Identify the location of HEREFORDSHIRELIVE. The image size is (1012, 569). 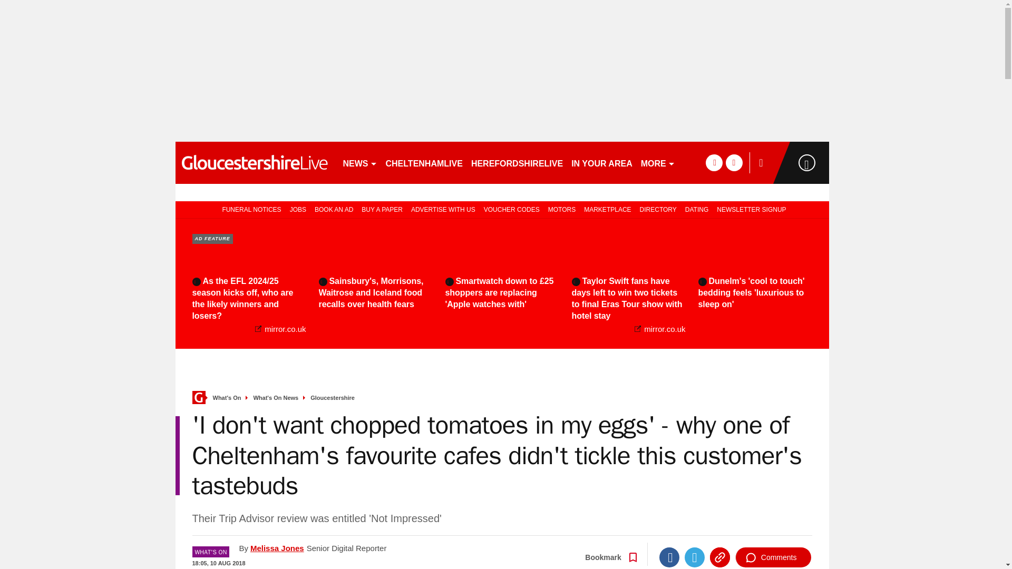
(517, 162).